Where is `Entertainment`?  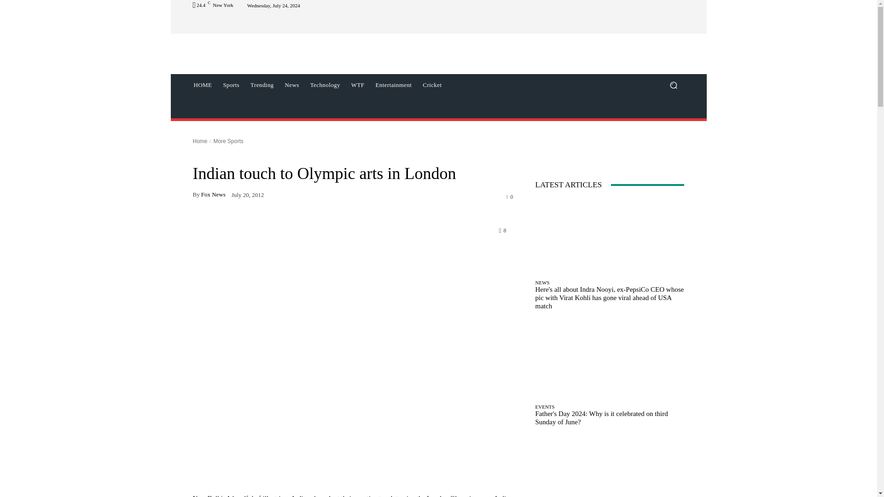 Entertainment is located at coordinates (394, 85).